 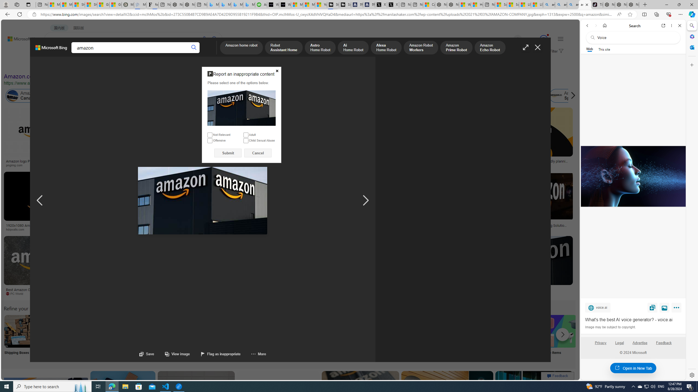 What do you see at coordinates (465, 5) in the screenshot?
I see `Wildlife - MSN` at bounding box center [465, 5].